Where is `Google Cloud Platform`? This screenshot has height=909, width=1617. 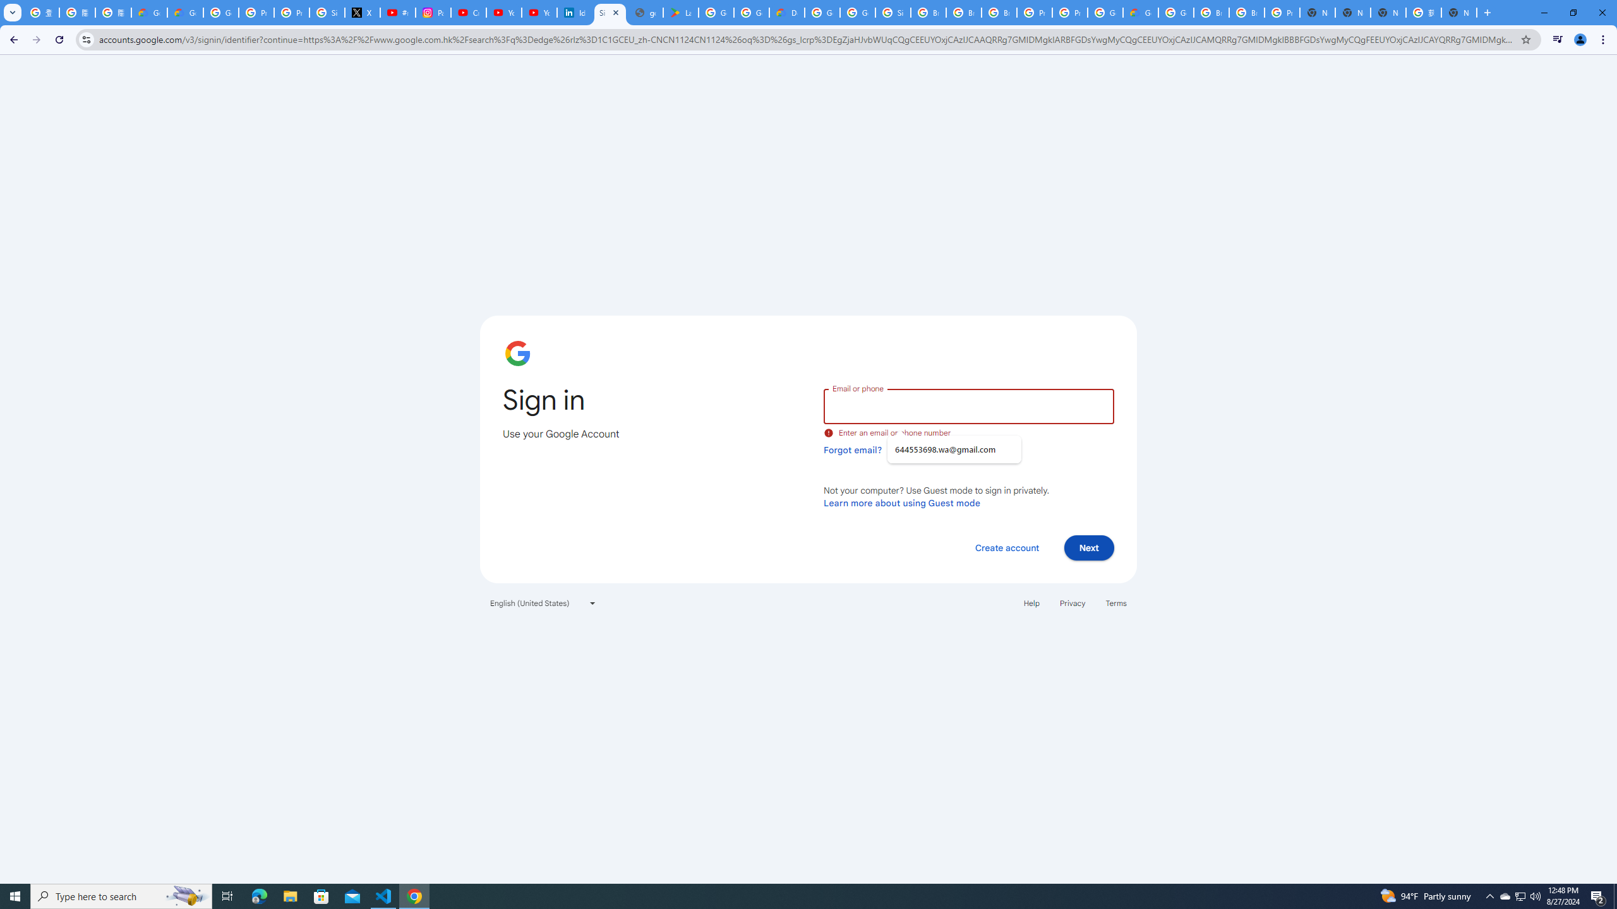
Google Cloud Platform is located at coordinates (1176, 13).